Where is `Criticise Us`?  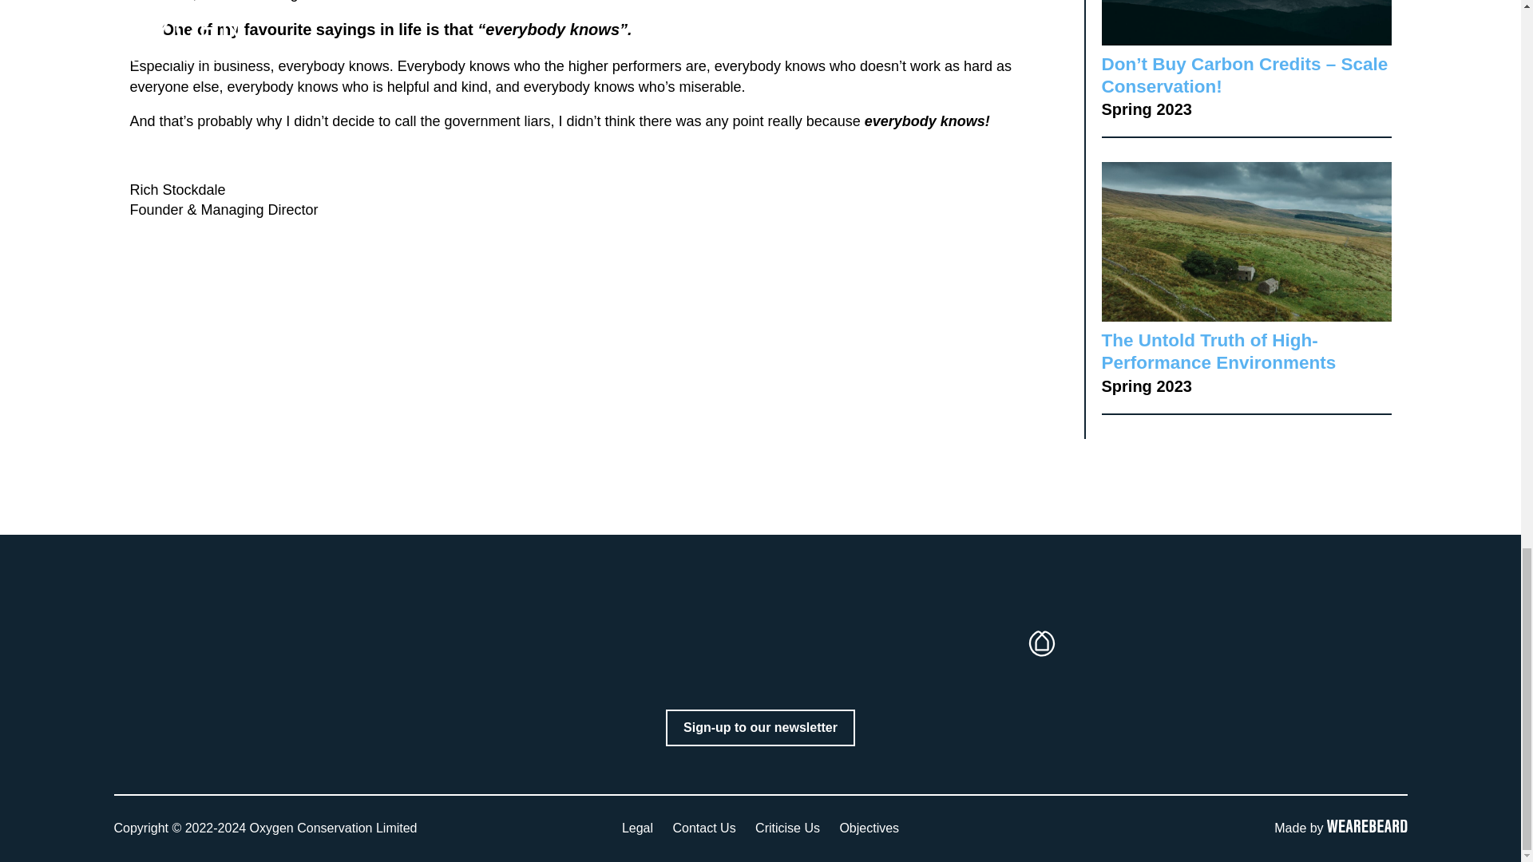
Criticise Us is located at coordinates (787, 828).